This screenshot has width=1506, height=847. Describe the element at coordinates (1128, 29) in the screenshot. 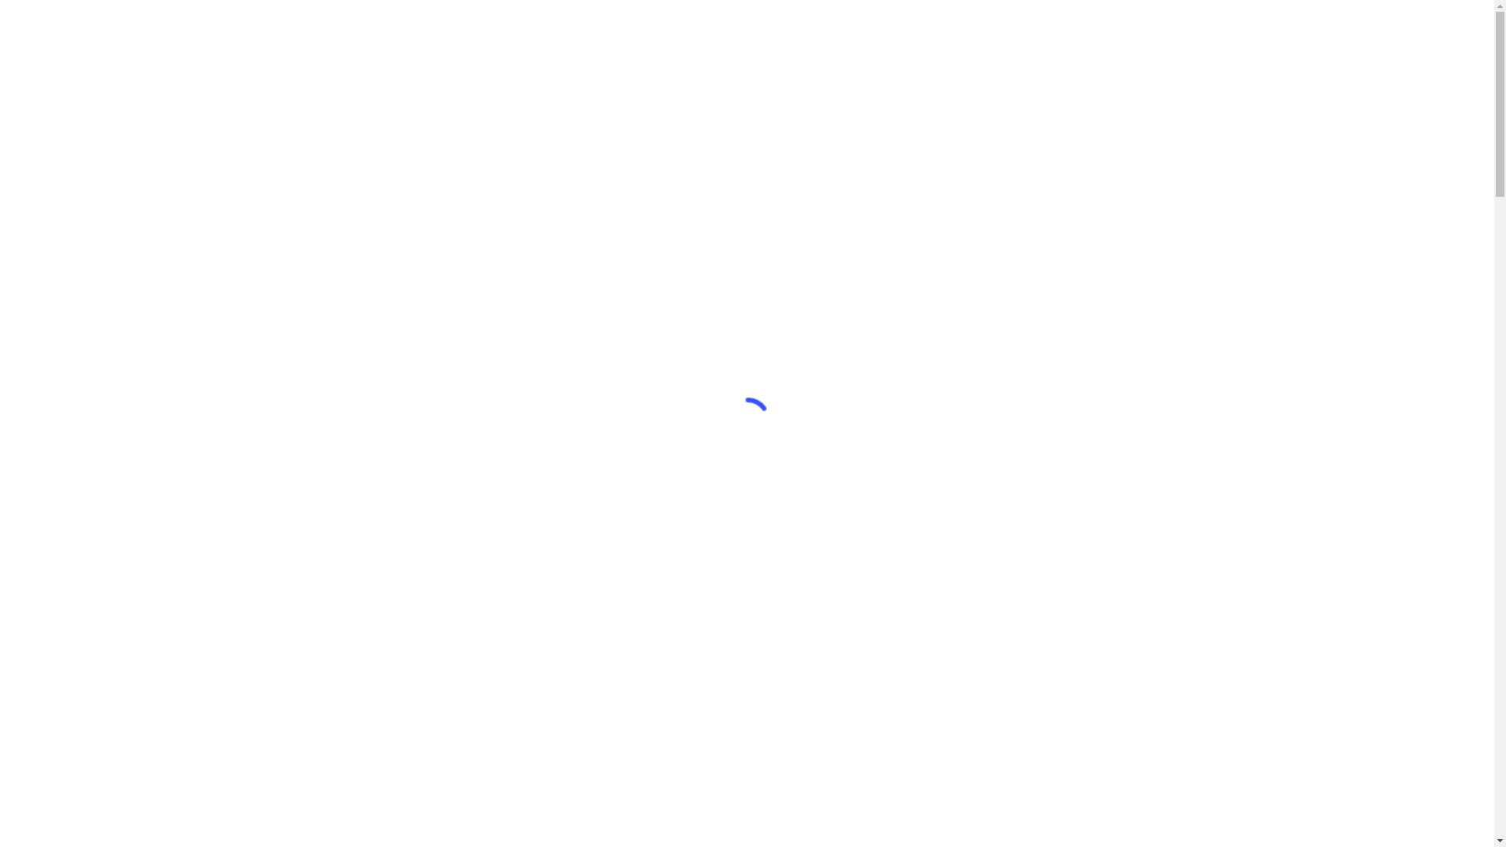

I see `twitter` at that location.